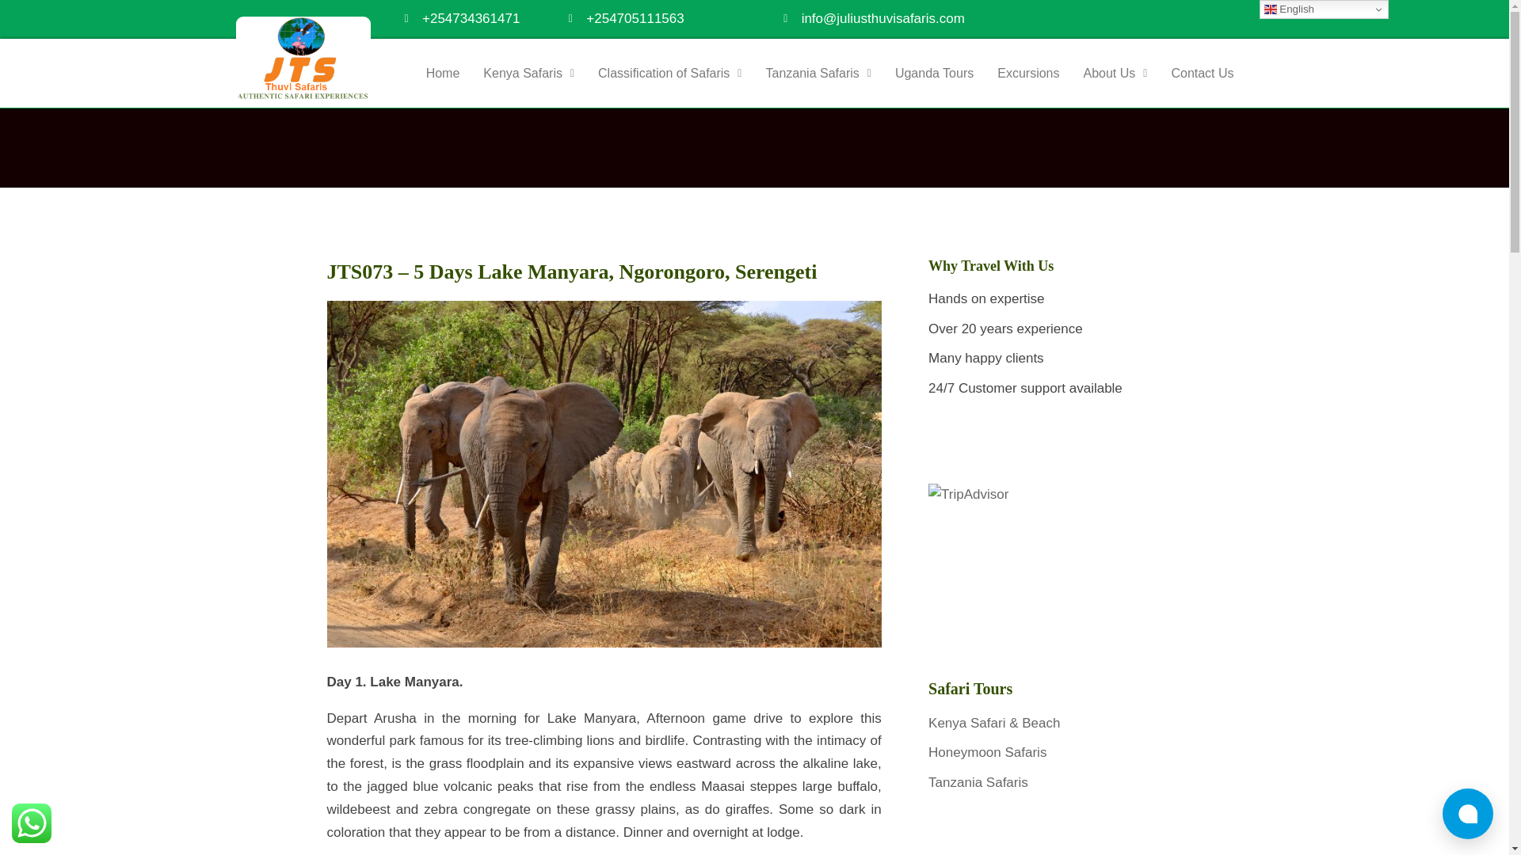  What do you see at coordinates (978, 782) in the screenshot?
I see `Tanzania Safaris` at bounding box center [978, 782].